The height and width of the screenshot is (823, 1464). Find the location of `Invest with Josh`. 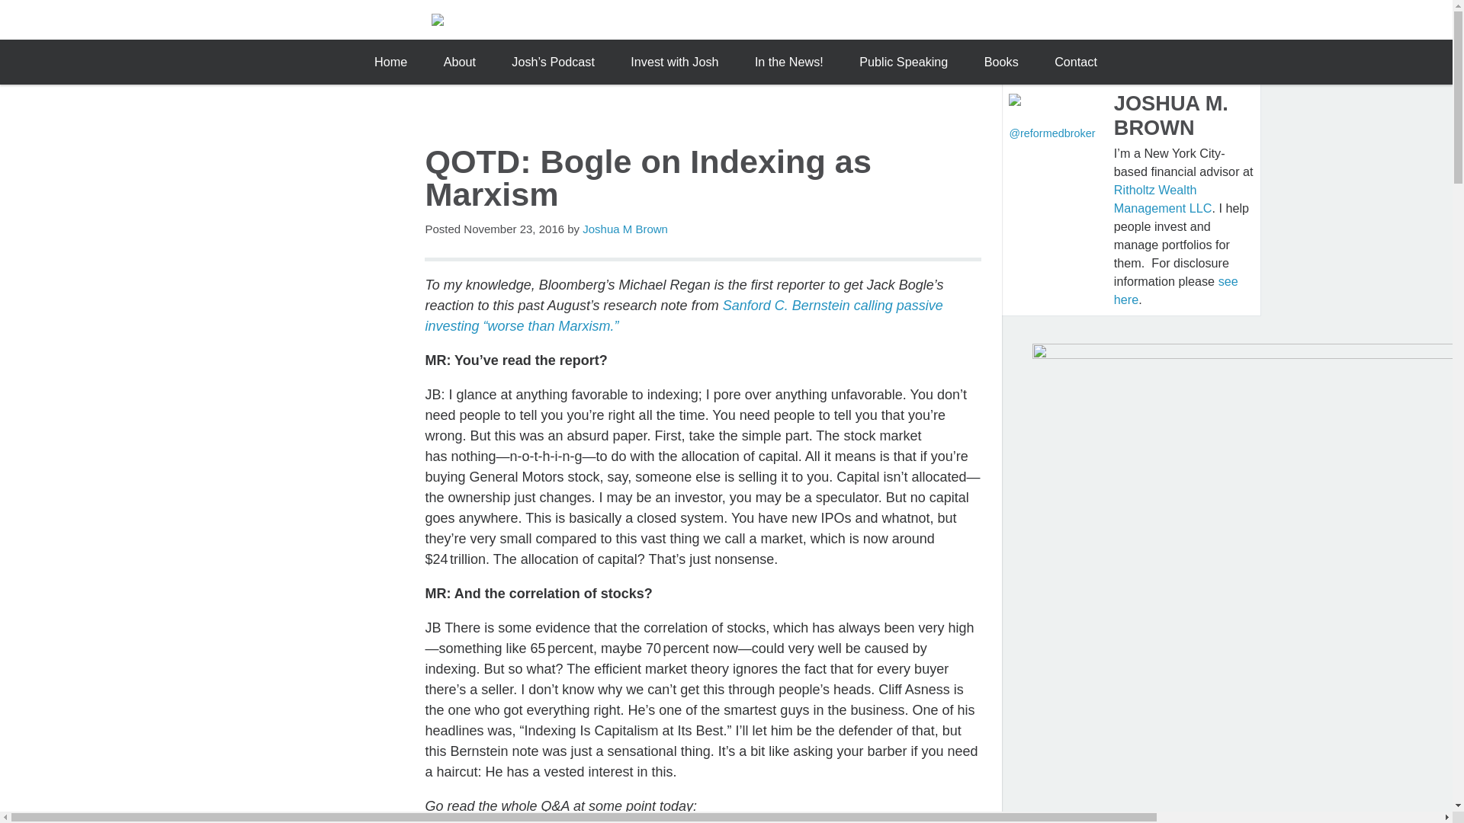

Invest with Josh is located at coordinates (674, 62).